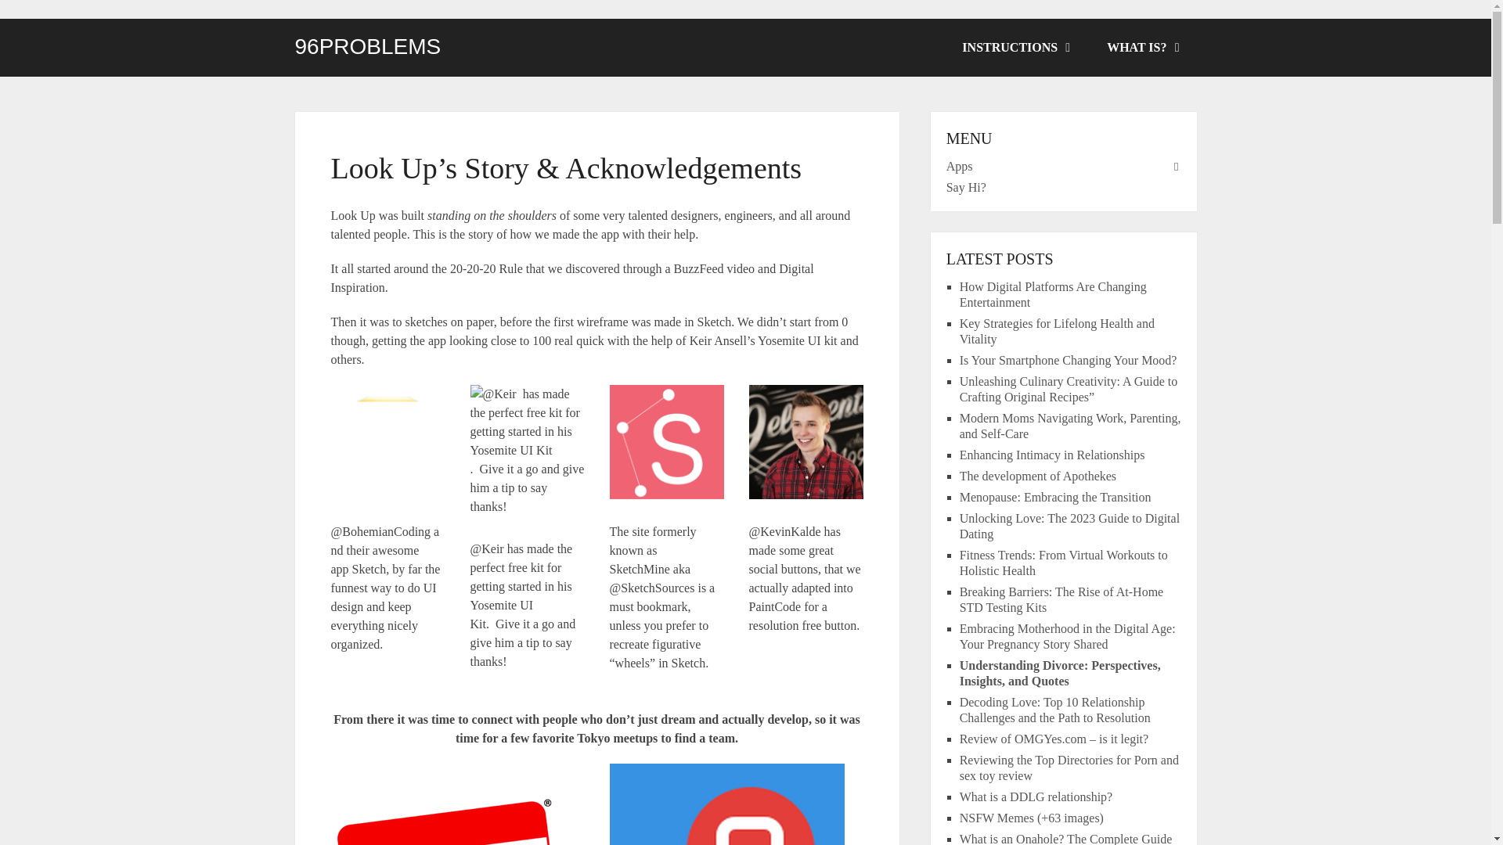 The height and width of the screenshot is (845, 1503). Describe the element at coordinates (1063, 562) in the screenshot. I see `Fitness Trends: From Virtual Workouts to Holistic Health` at that location.